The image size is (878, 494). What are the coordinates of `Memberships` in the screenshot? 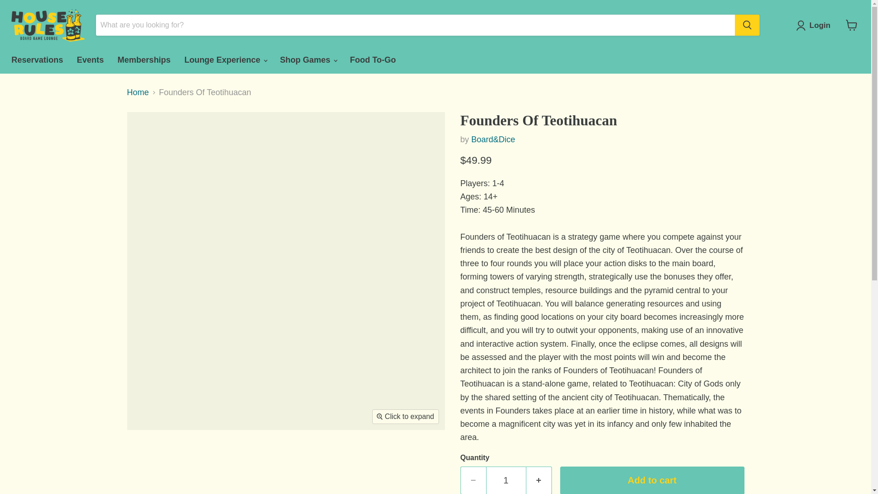 It's located at (144, 60).